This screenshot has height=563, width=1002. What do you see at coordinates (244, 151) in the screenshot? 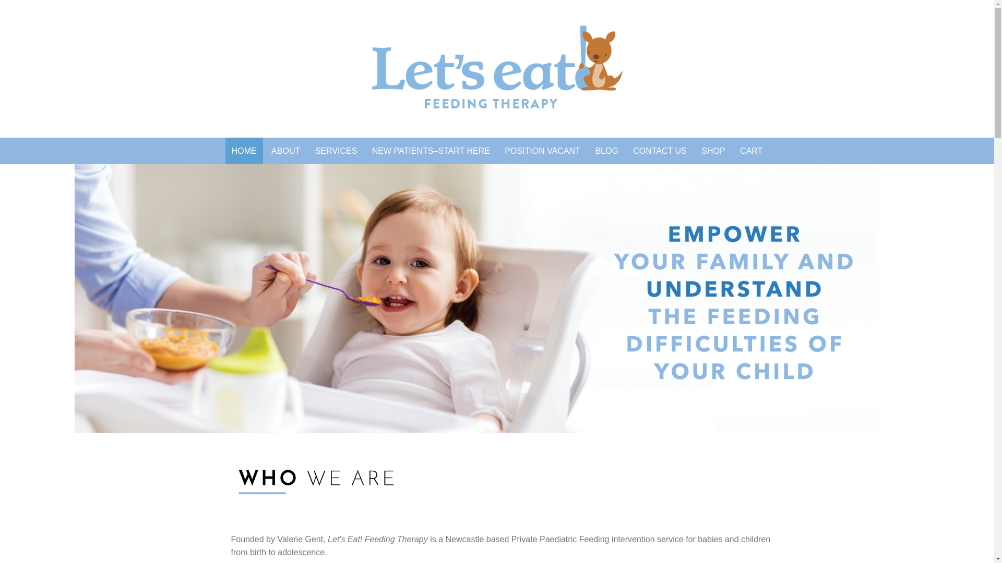
I see `HOME` at bounding box center [244, 151].